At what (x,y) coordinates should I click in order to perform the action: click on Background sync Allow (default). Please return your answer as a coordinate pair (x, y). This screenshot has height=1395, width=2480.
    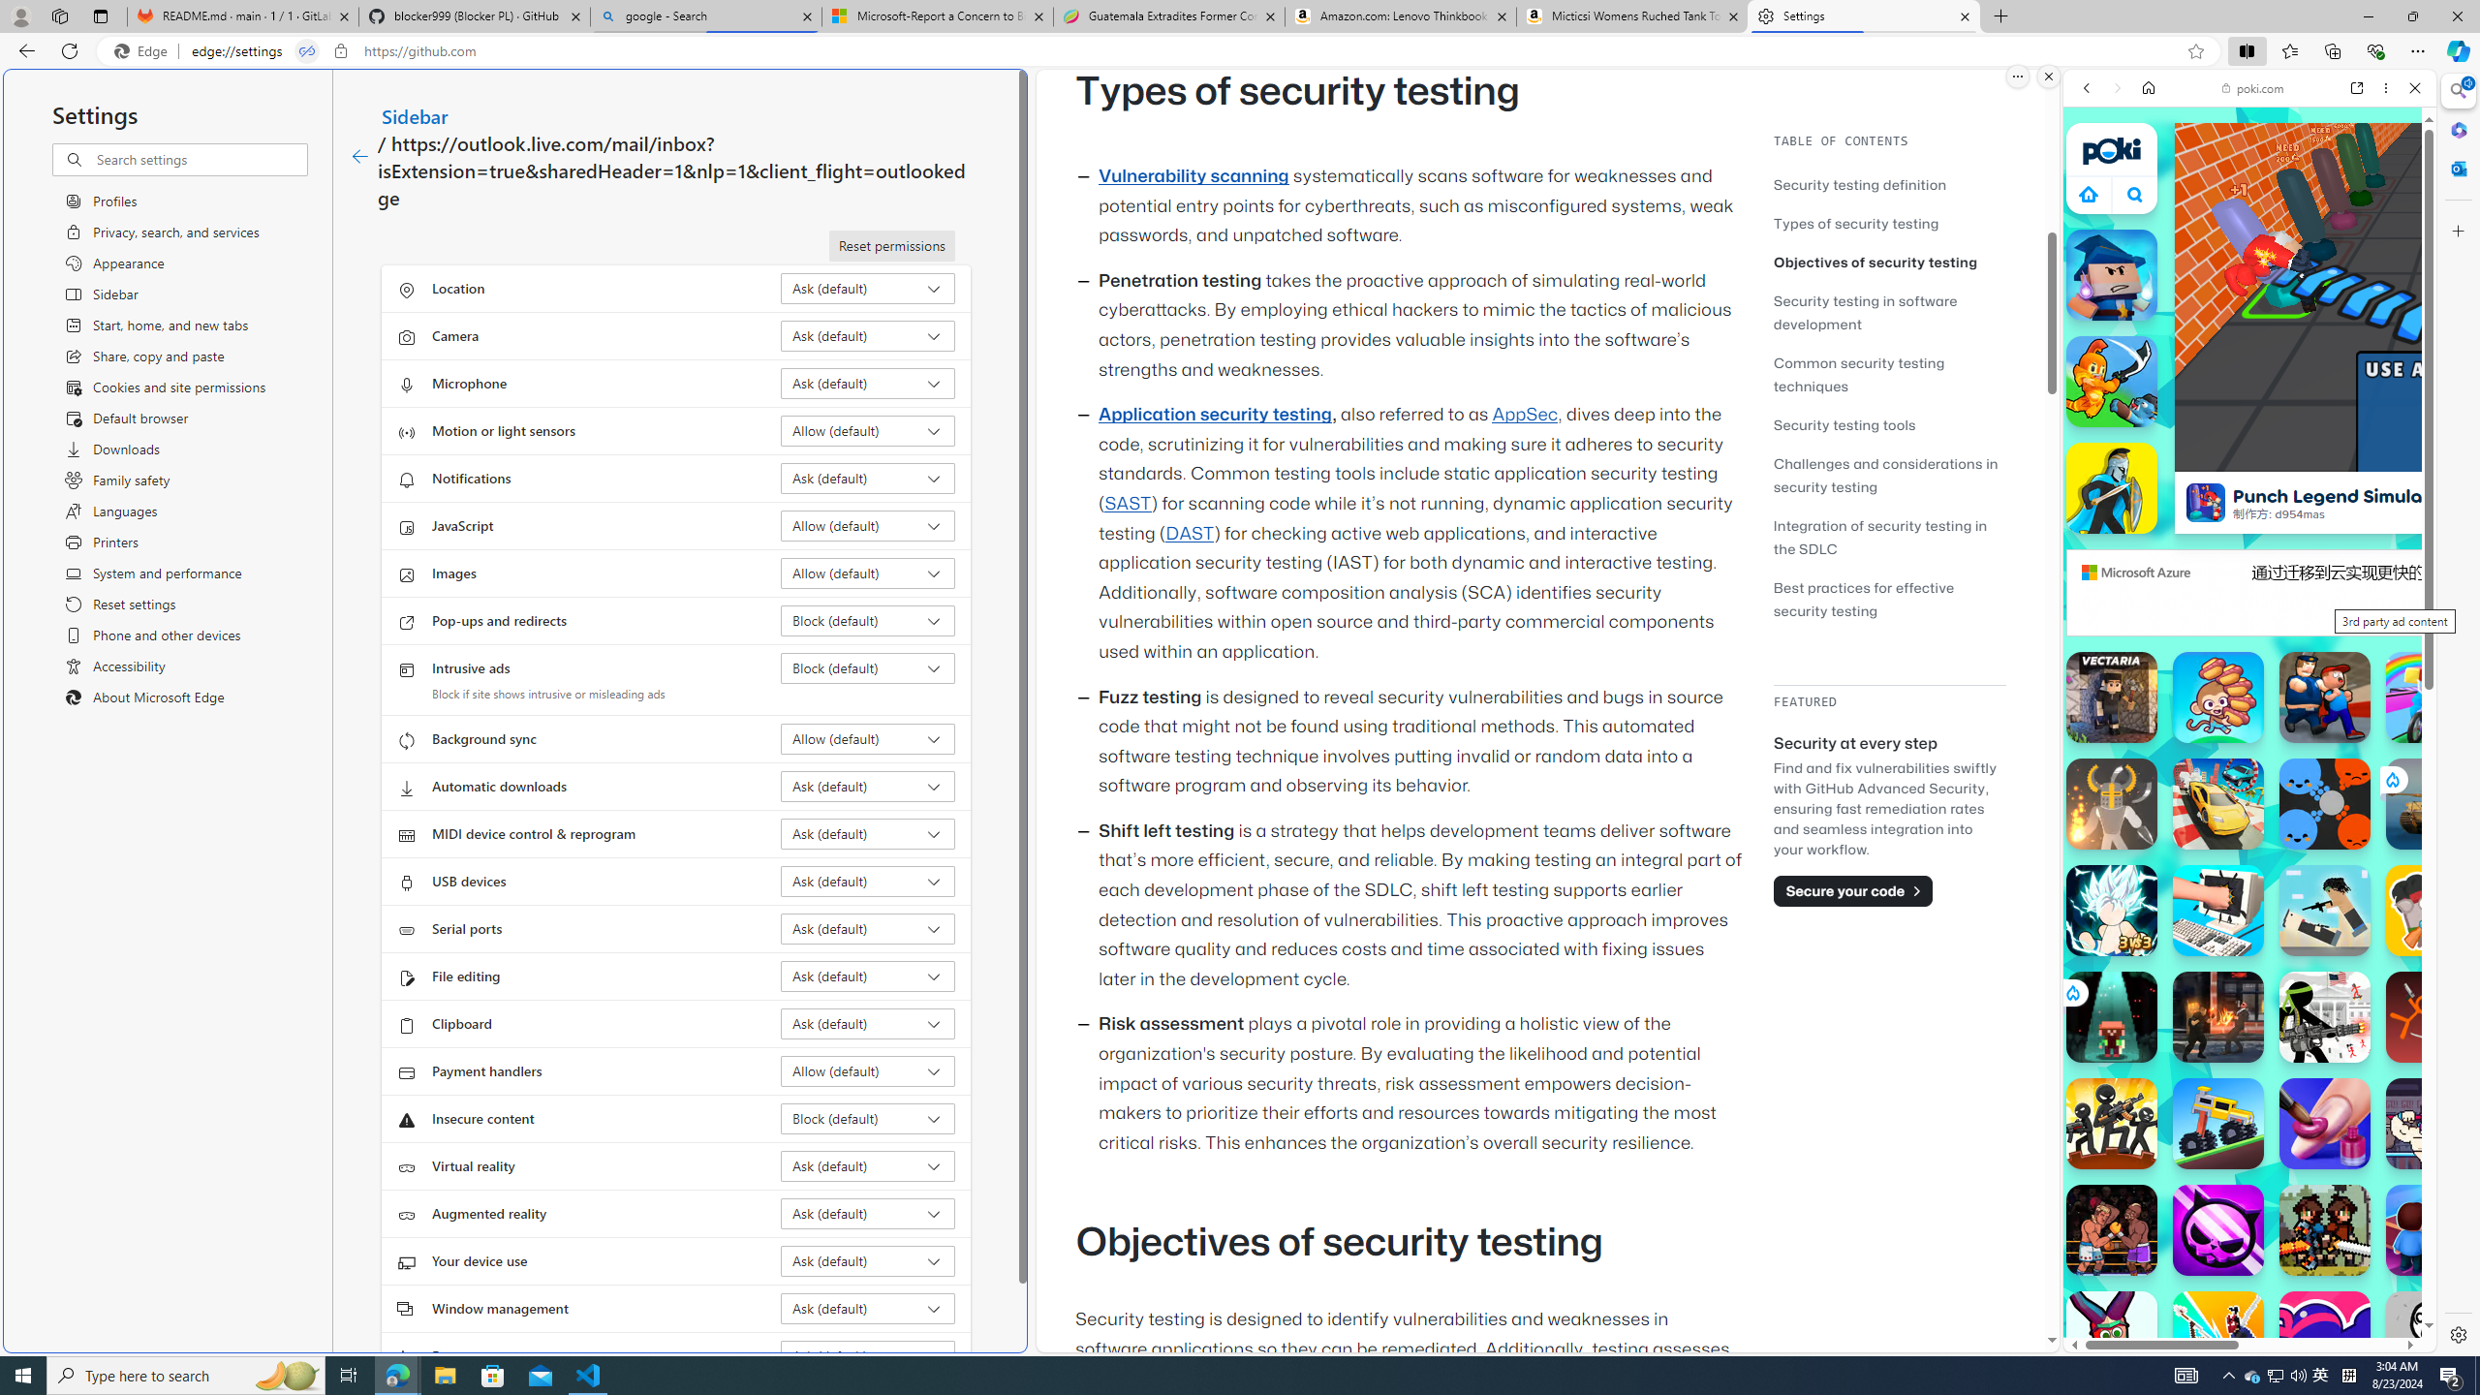
    Looking at the image, I should click on (868, 739).